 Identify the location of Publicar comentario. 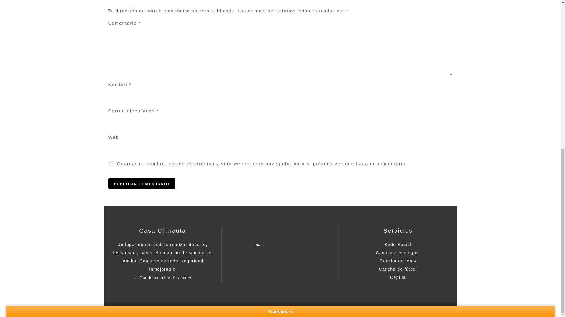
(142, 183).